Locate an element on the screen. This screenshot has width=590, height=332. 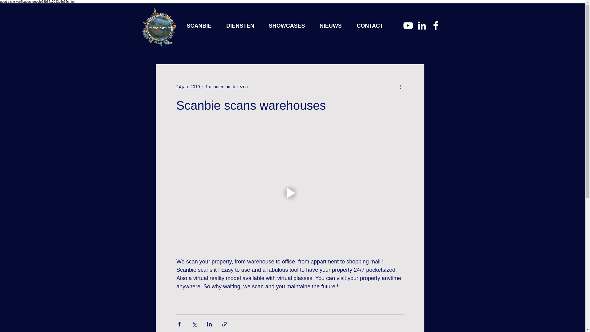
NIEUWS is located at coordinates (330, 26).